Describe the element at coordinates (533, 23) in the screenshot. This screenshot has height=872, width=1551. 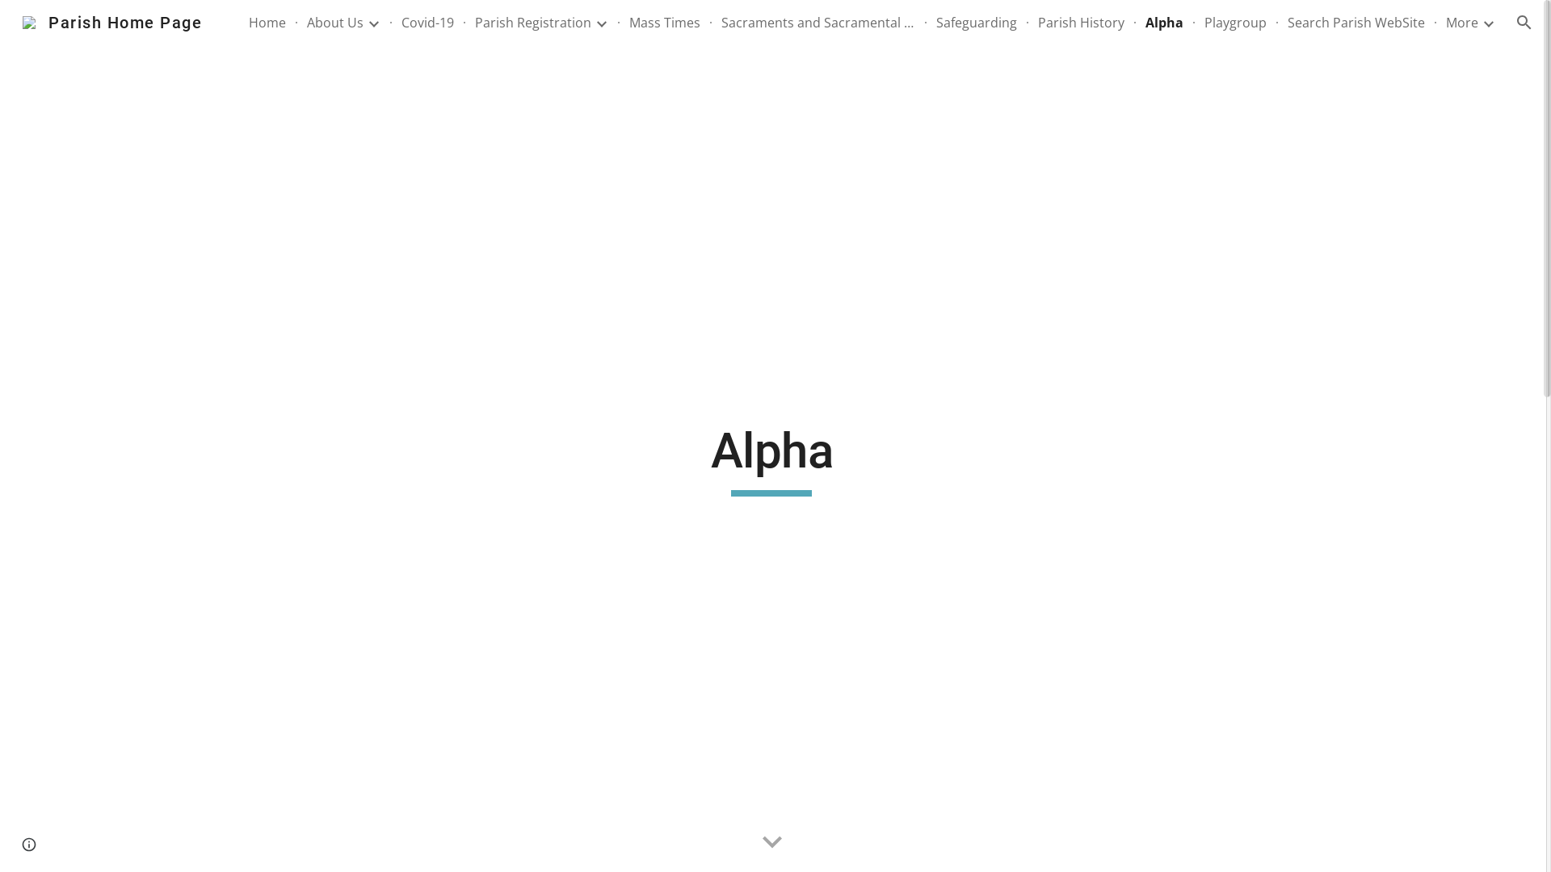
I see `Parish Registration` at that location.